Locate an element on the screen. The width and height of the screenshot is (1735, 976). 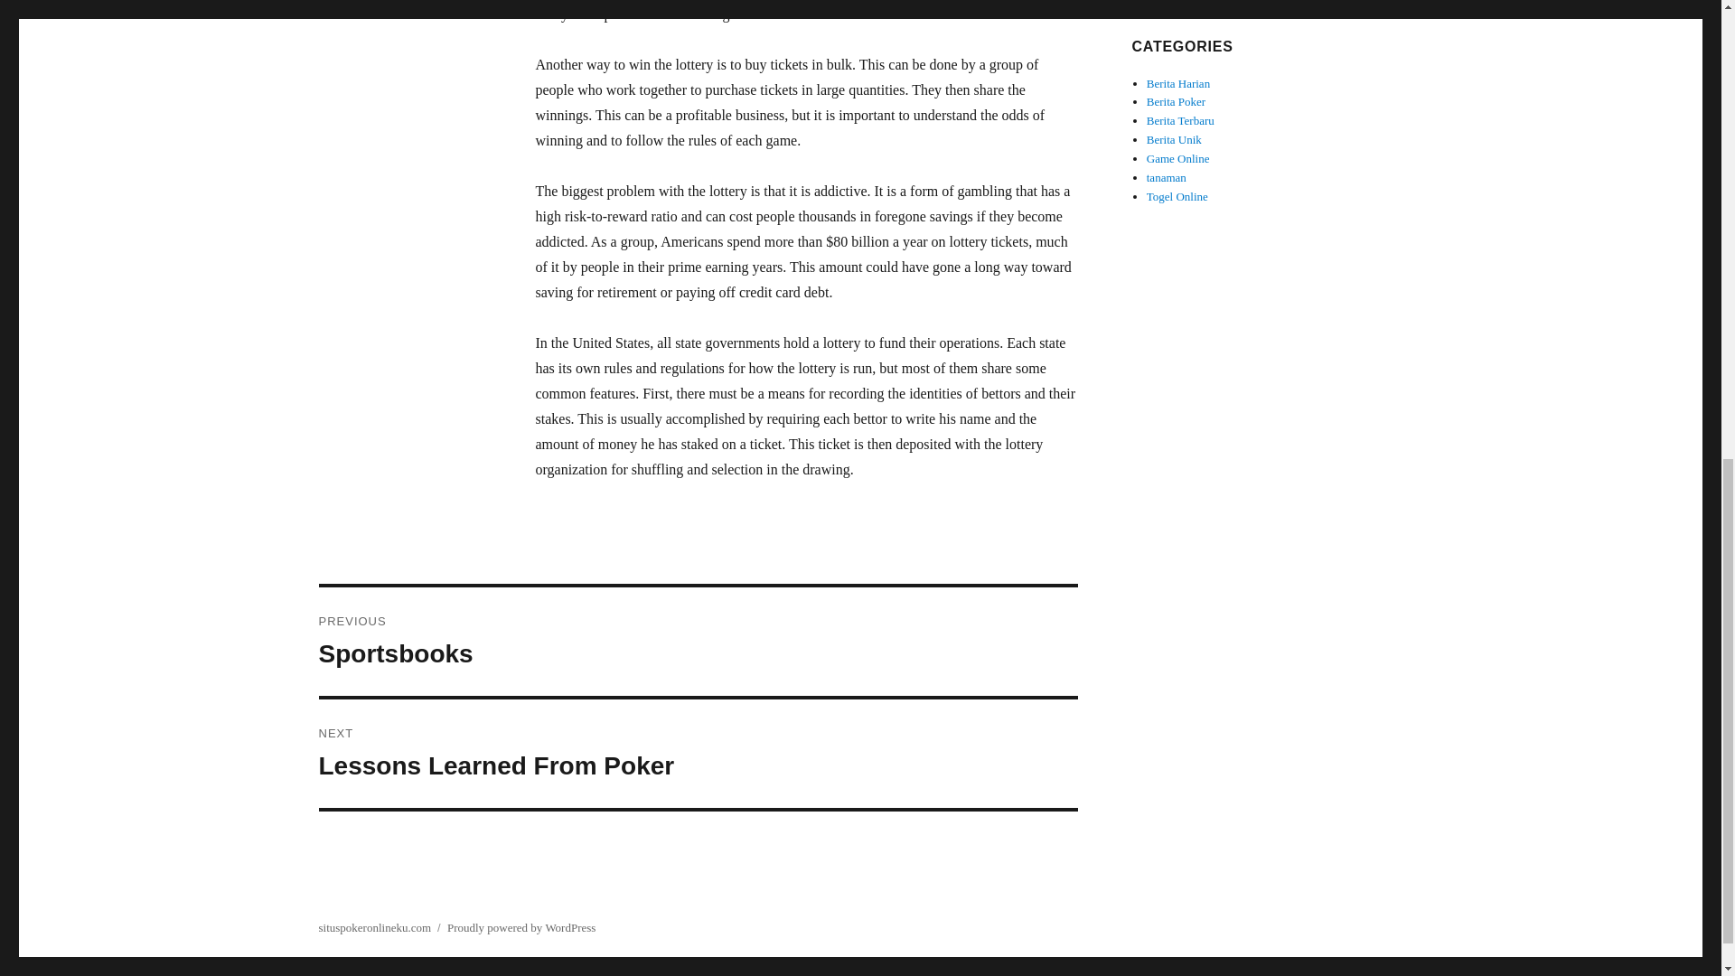
Berita Unik is located at coordinates (1175, 139).